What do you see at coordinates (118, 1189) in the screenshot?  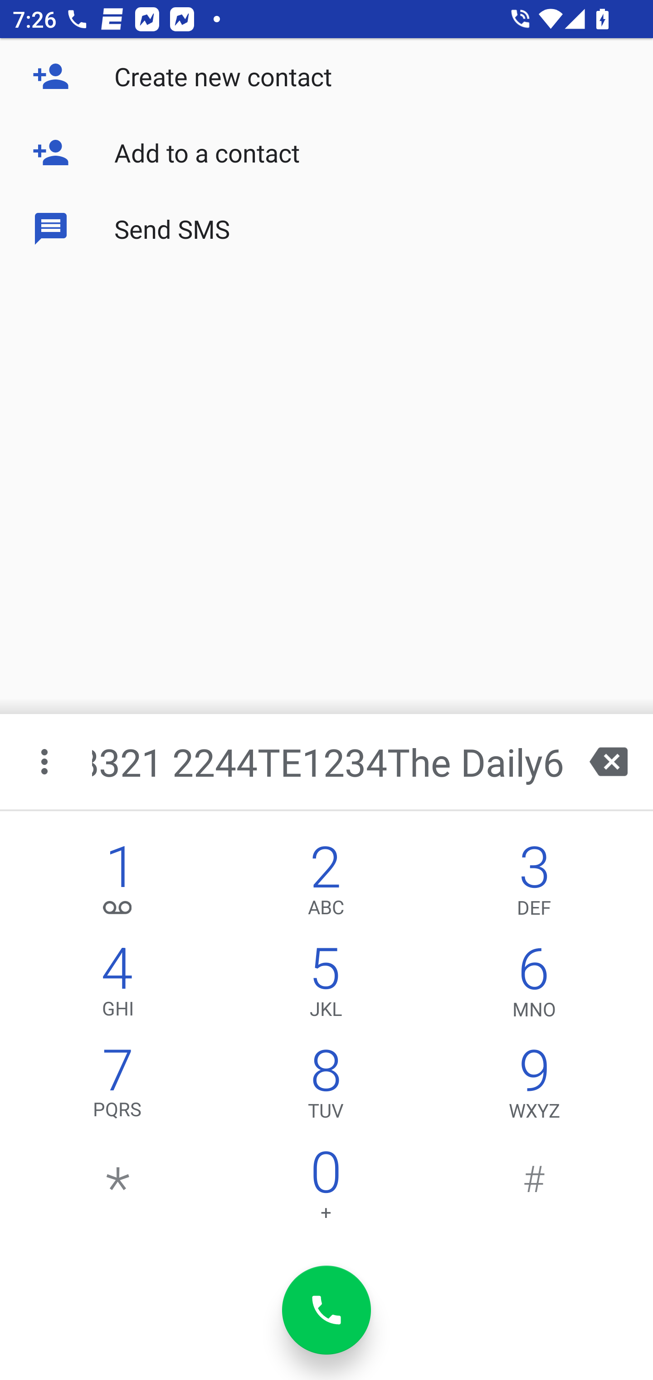 I see `*` at bounding box center [118, 1189].